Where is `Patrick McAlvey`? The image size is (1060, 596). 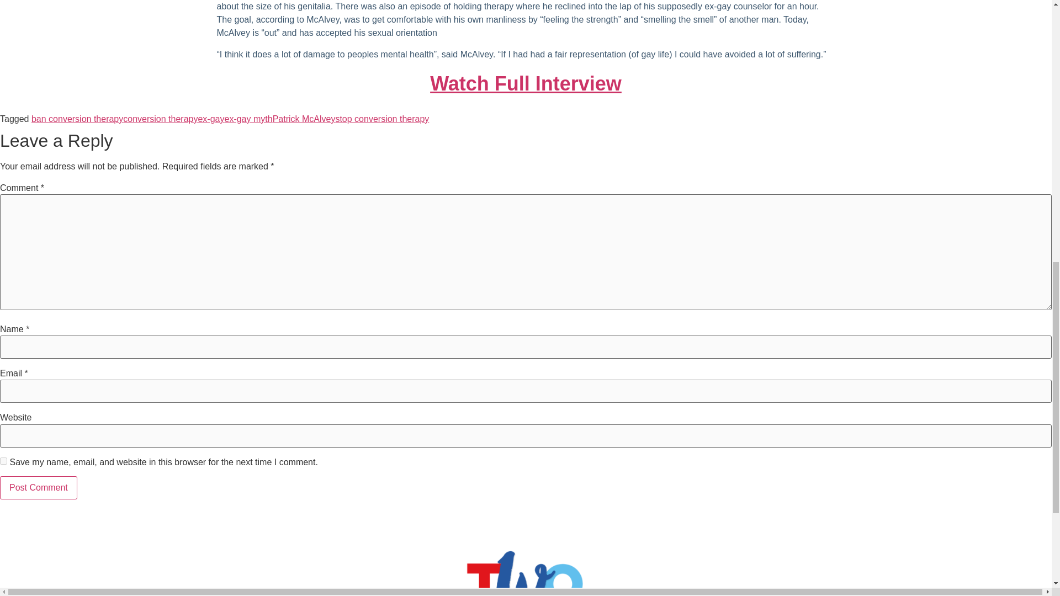 Patrick McAlvey is located at coordinates (304, 119).